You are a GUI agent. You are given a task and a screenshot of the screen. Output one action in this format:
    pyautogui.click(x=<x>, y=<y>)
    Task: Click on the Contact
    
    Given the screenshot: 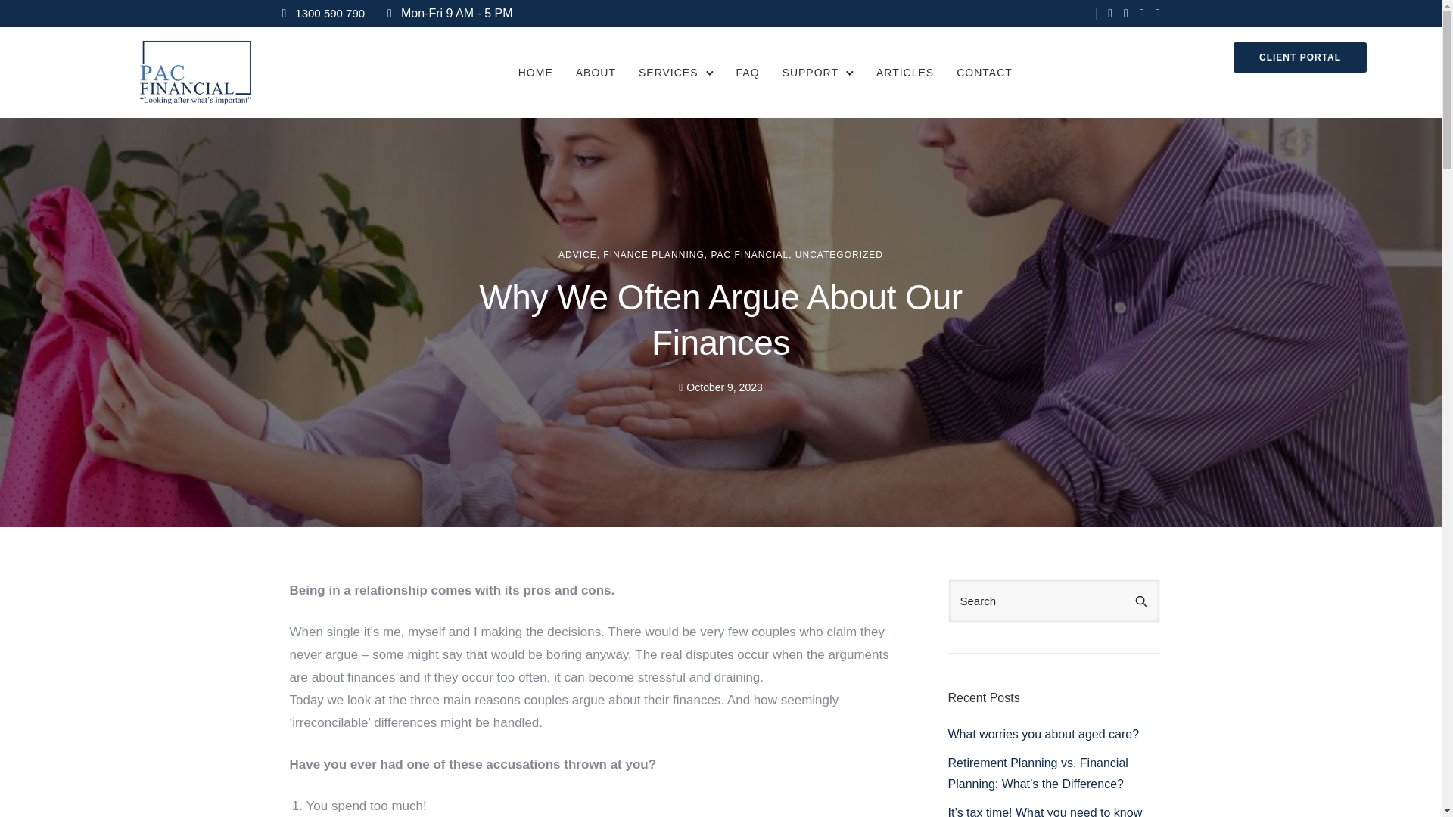 What is the action you would take?
    pyautogui.click(x=984, y=73)
    